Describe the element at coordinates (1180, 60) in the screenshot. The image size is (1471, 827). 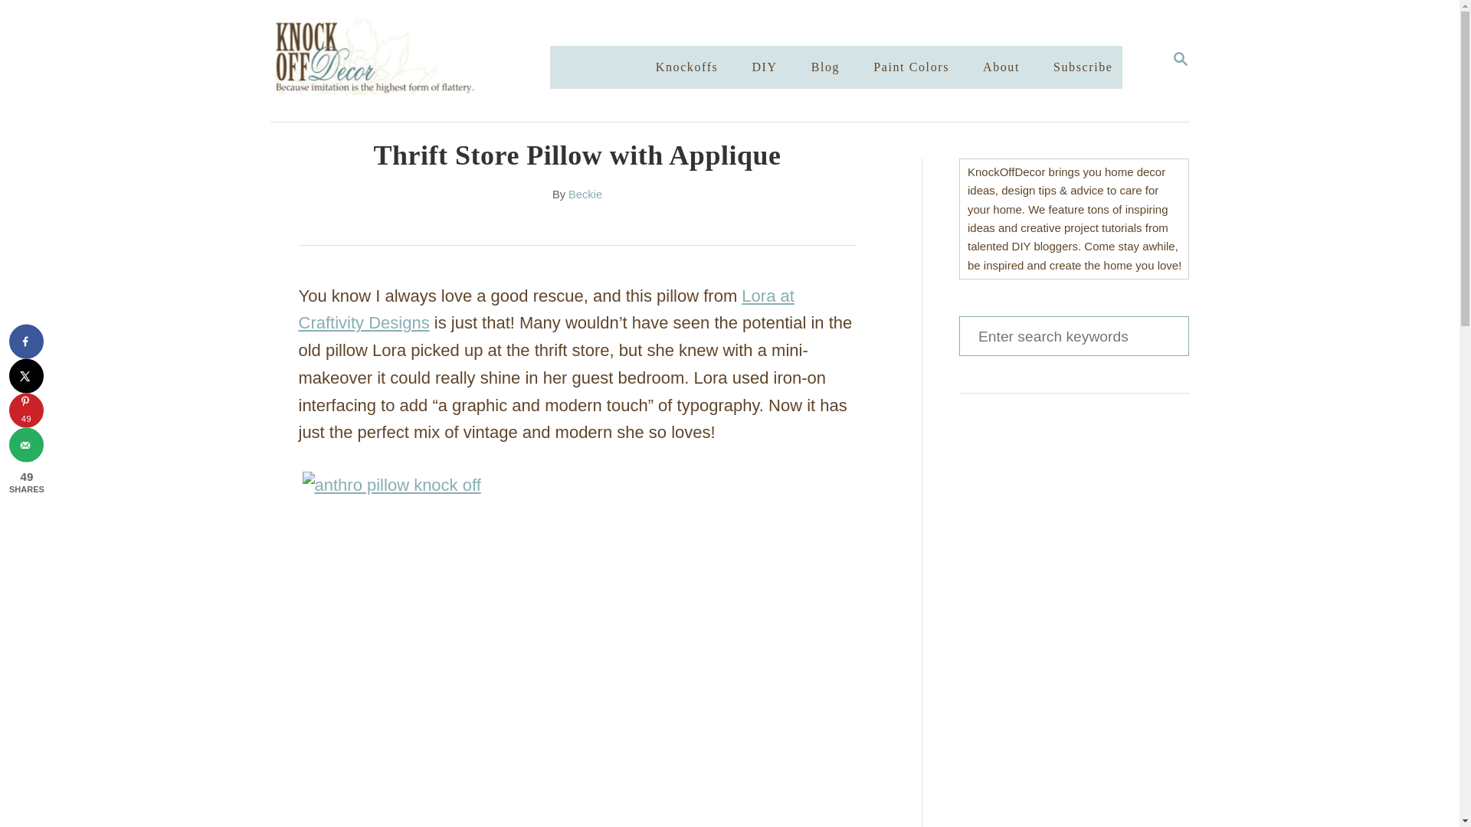
I see `Share on X` at that location.